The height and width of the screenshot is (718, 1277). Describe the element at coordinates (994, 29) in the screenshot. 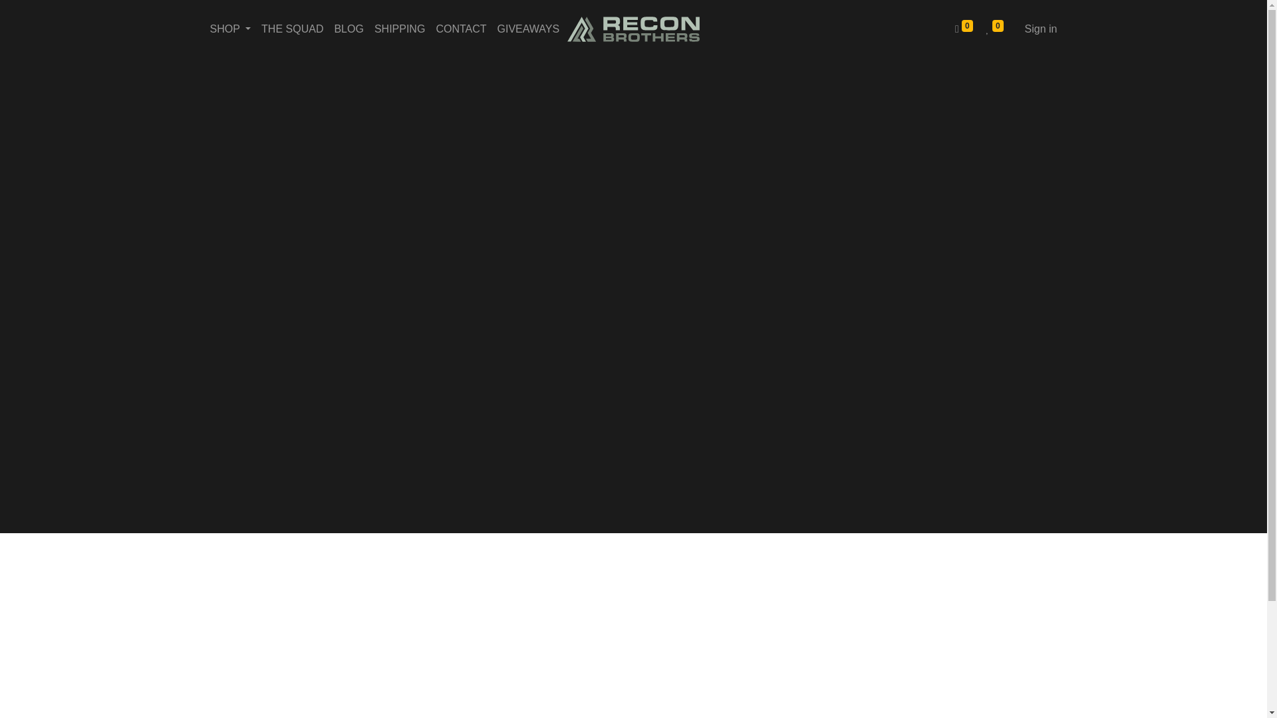

I see `0` at that location.